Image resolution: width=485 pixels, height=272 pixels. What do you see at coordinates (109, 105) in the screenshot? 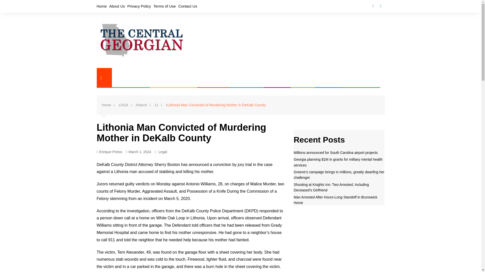
I see `Home` at bounding box center [109, 105].